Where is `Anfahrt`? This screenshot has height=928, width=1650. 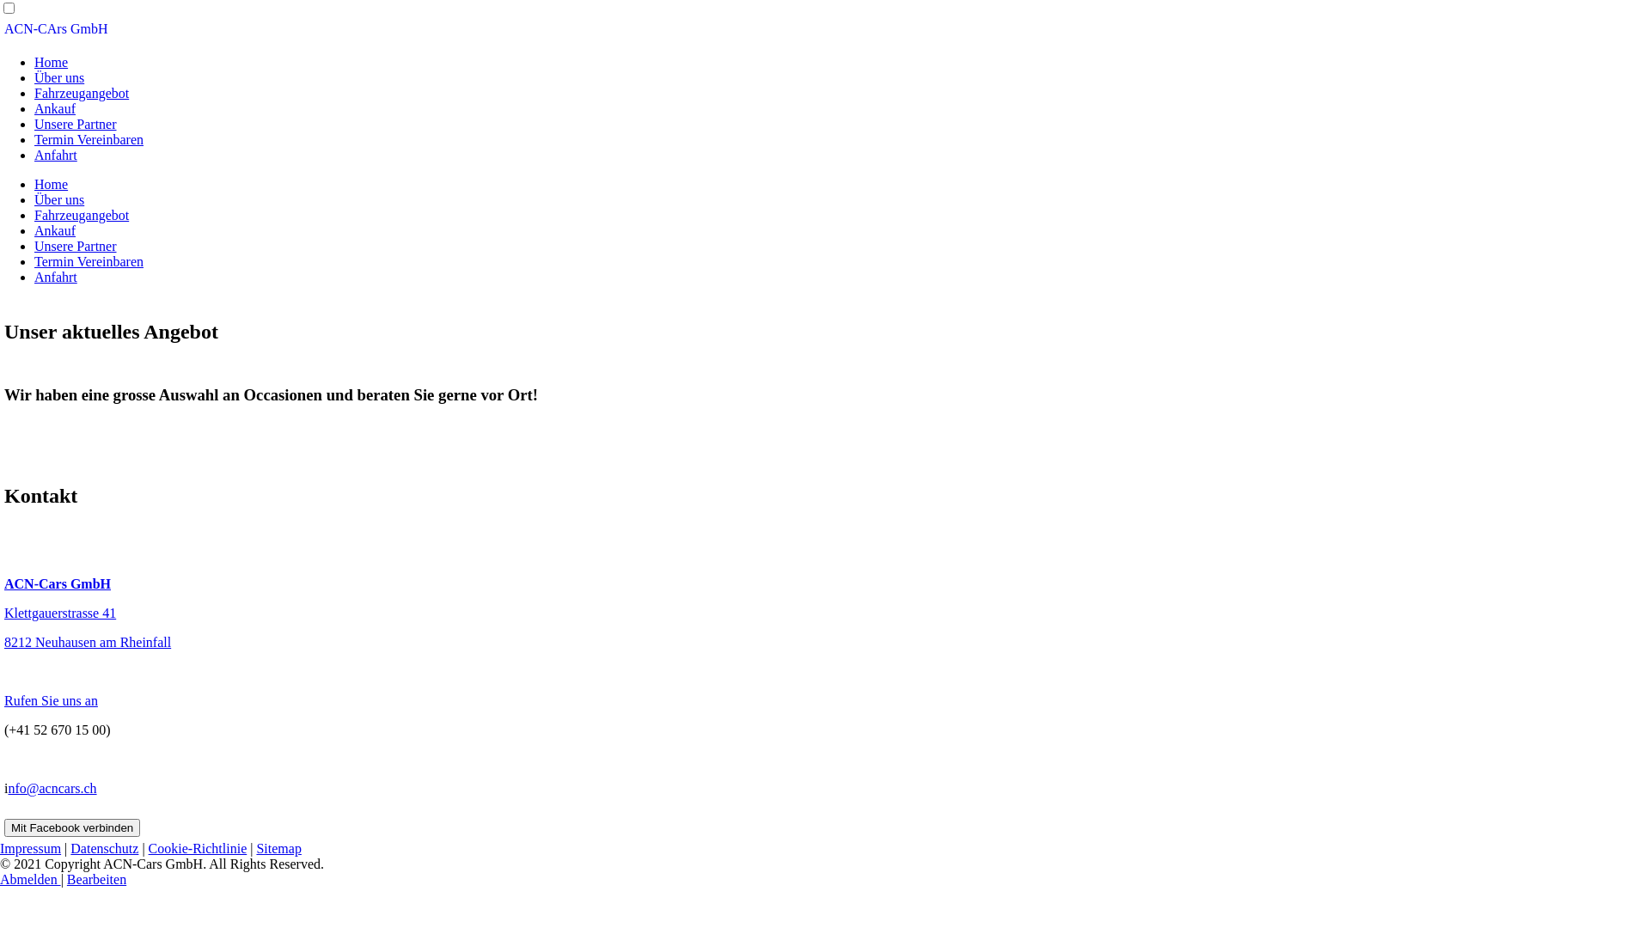 Anfahrt is located at coordinates (56, 155).